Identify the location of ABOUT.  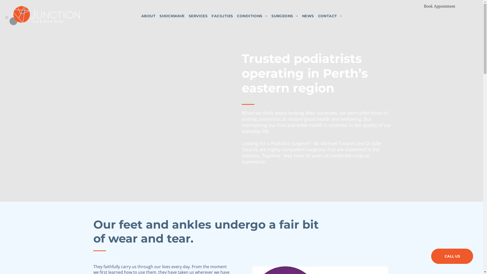
(148, 16).